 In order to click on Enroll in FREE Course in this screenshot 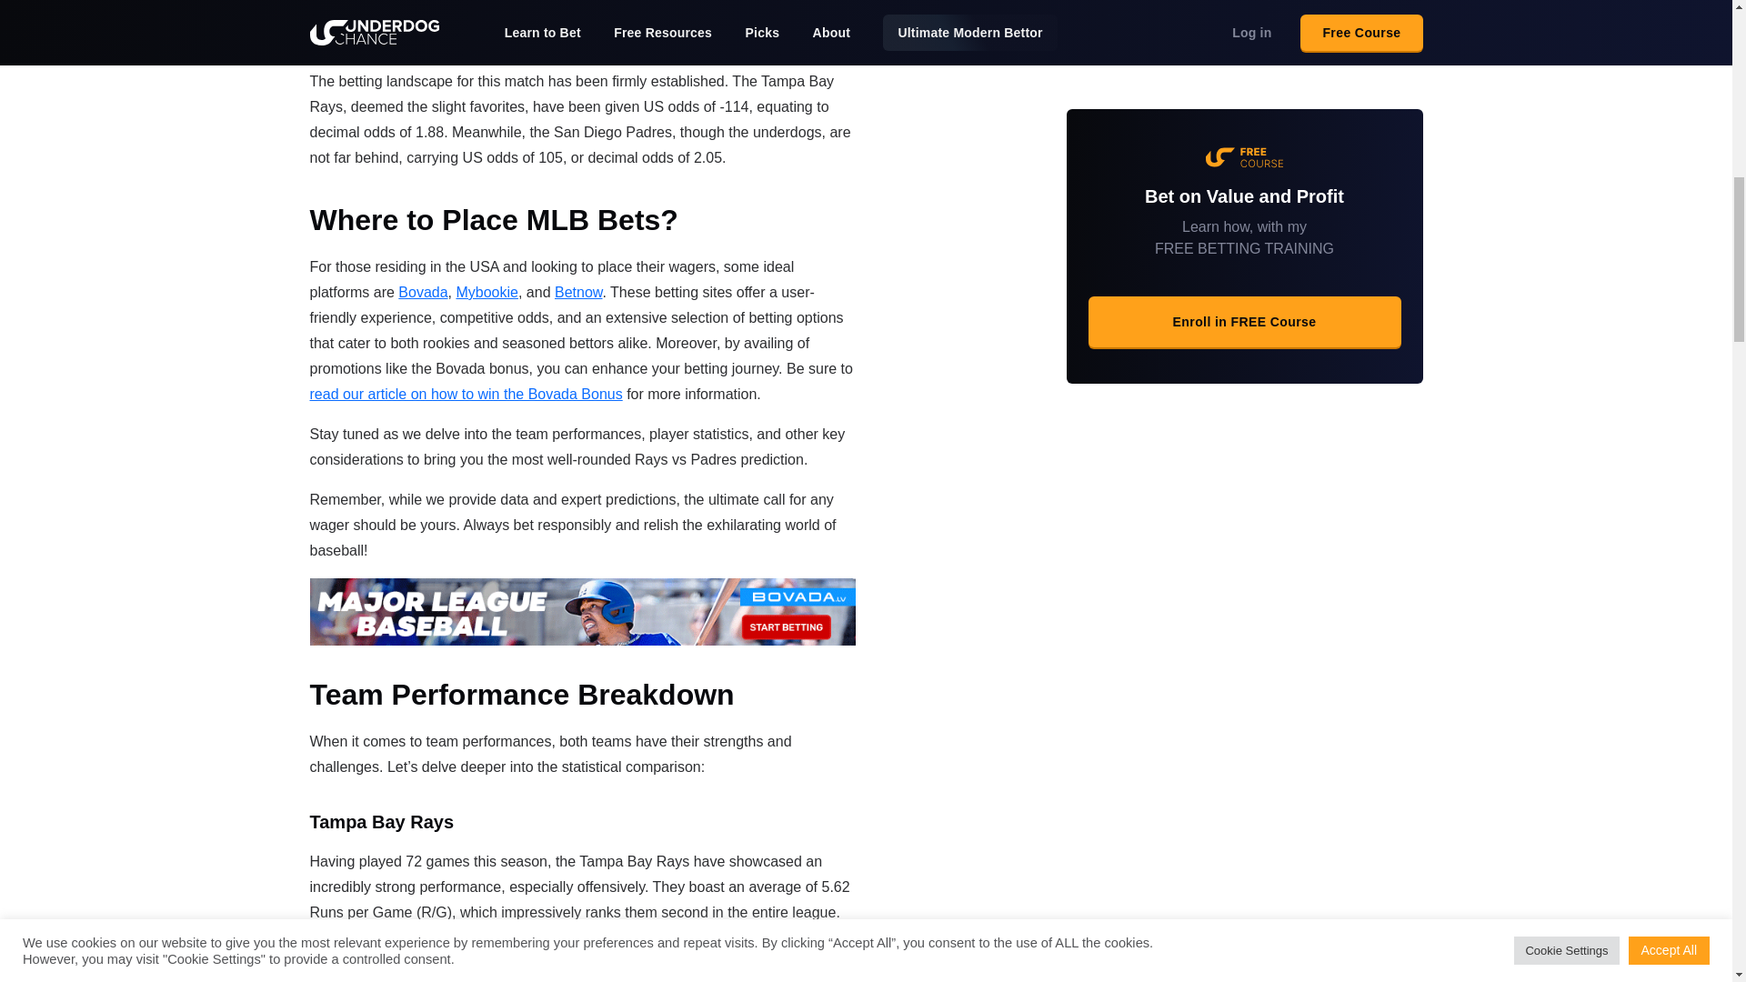, I will do `click(1244, 266)`.